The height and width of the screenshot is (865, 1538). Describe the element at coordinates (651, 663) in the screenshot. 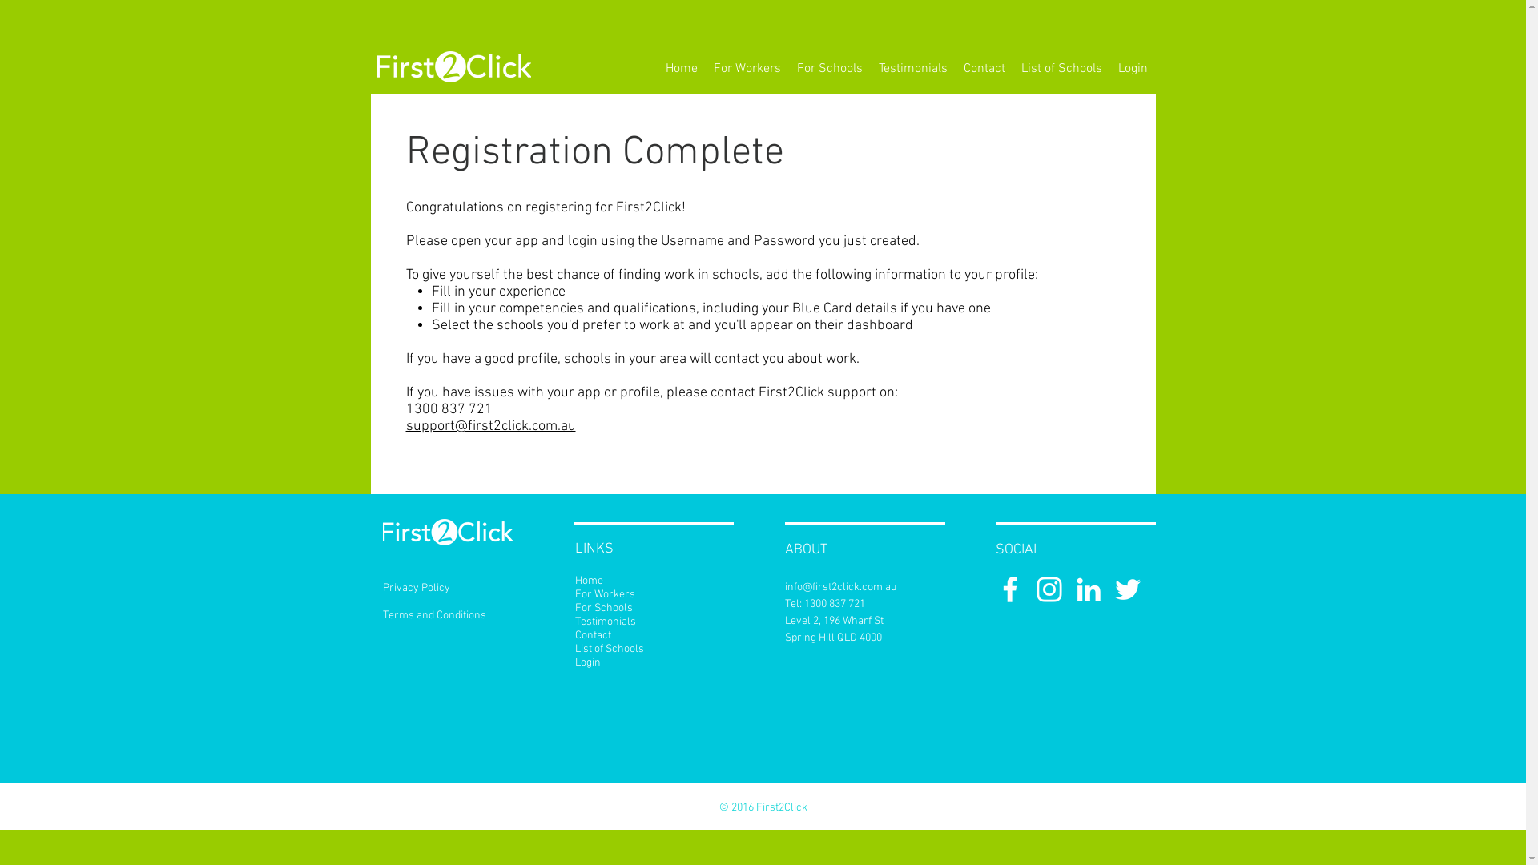

I see `Login` at that location.